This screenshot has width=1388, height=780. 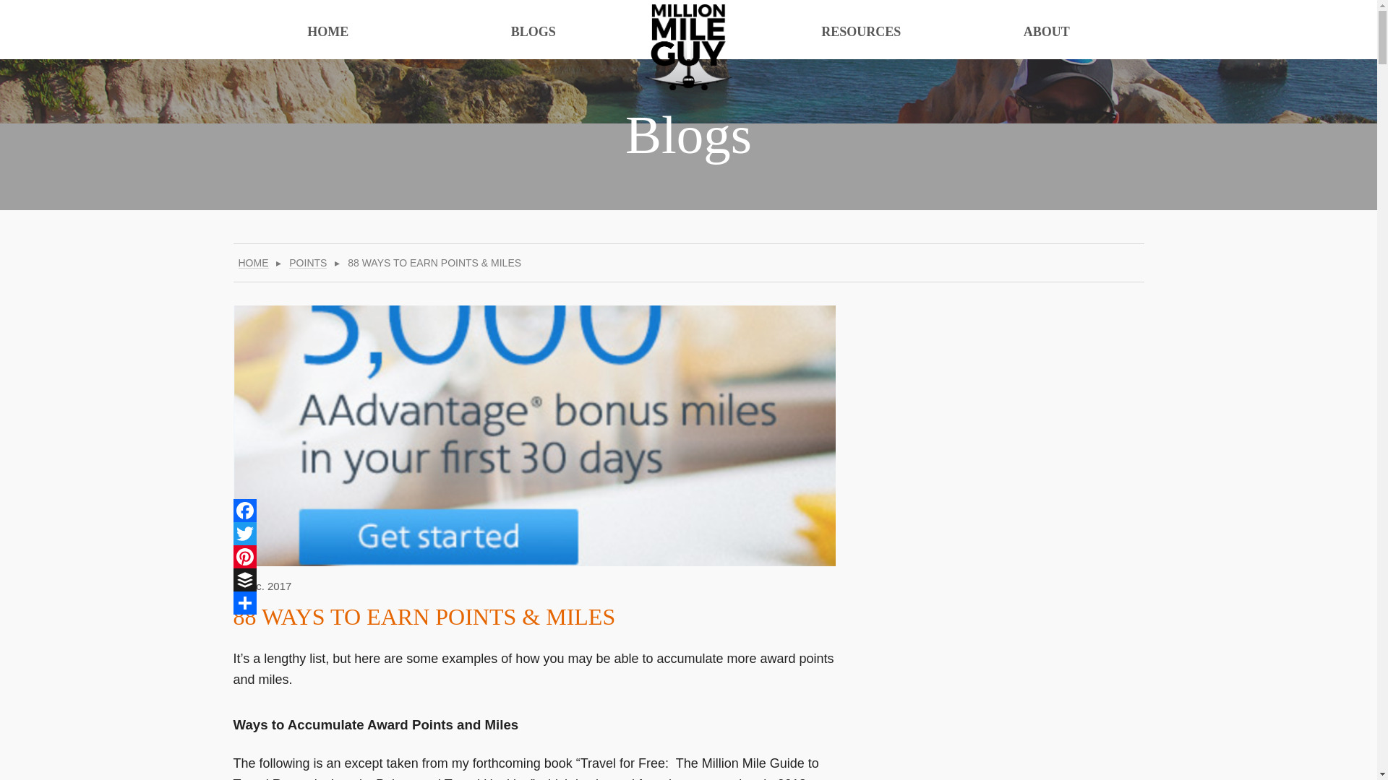 I want to click on ABOUT, so click(x=1047, y=30).